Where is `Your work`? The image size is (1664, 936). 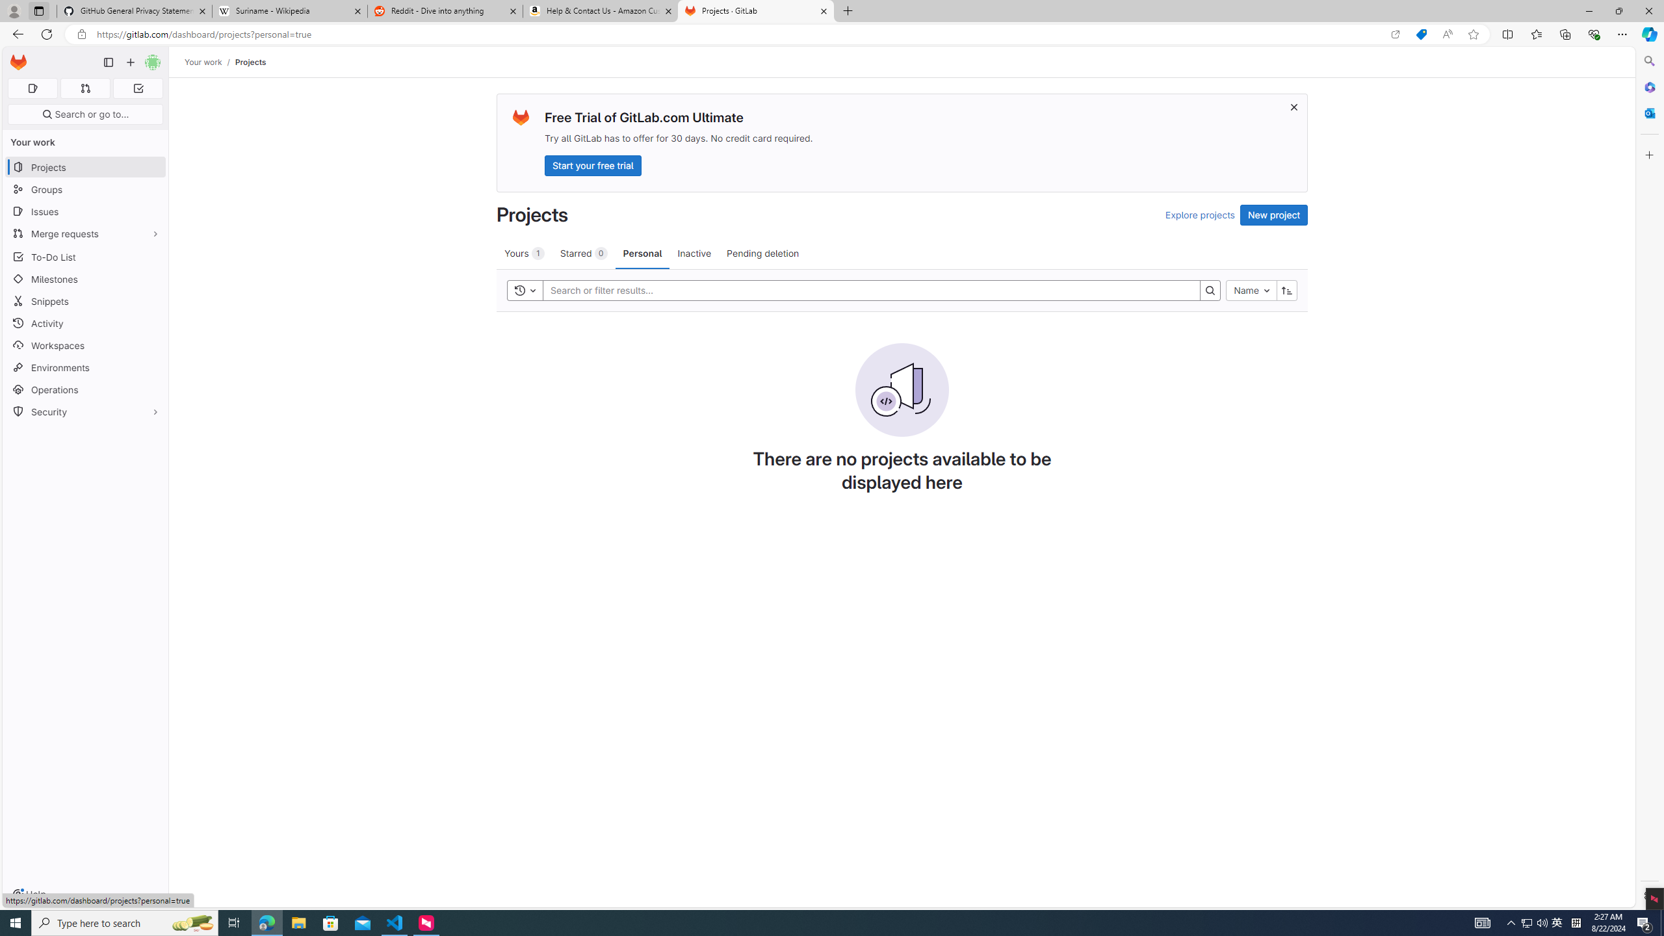 Your work is located at coordinates (204, 62).